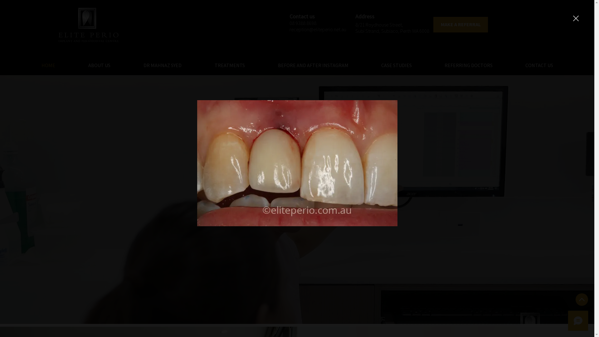 The image size is (599, 337). I want to click on CASE STUDIES, so click(396, 65).